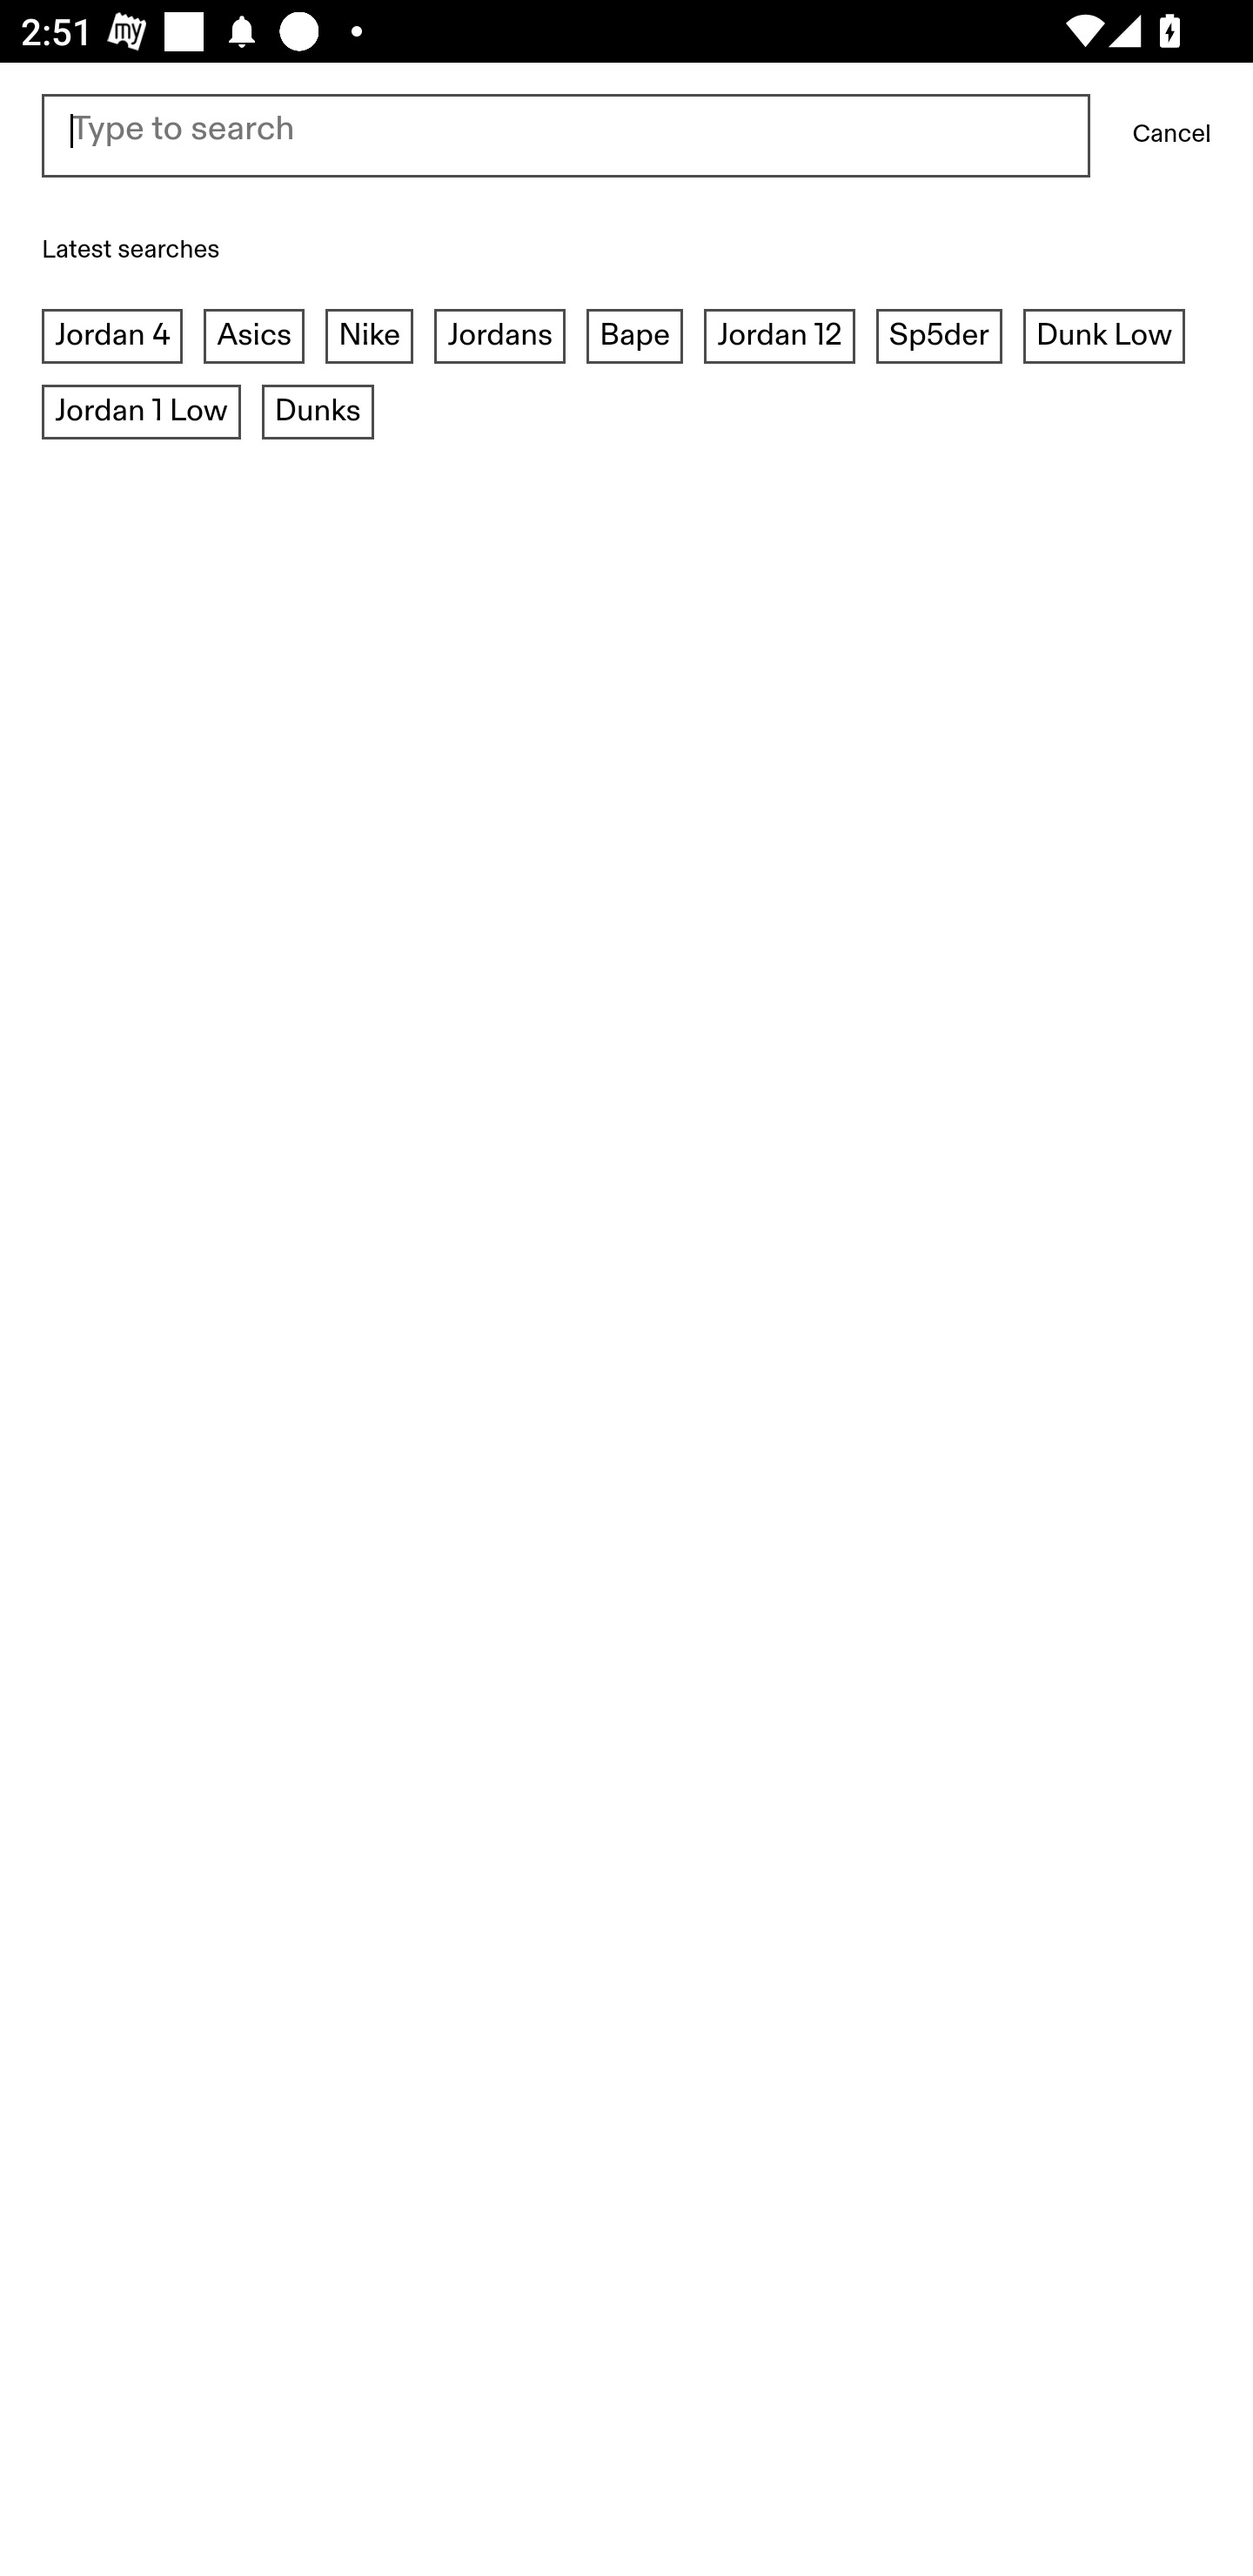 Image resolution: width=1253 pixels, height=2576 pixels. Describe the element at coordinates (634, 338) in the screenshot. I see `Bape` at that location.